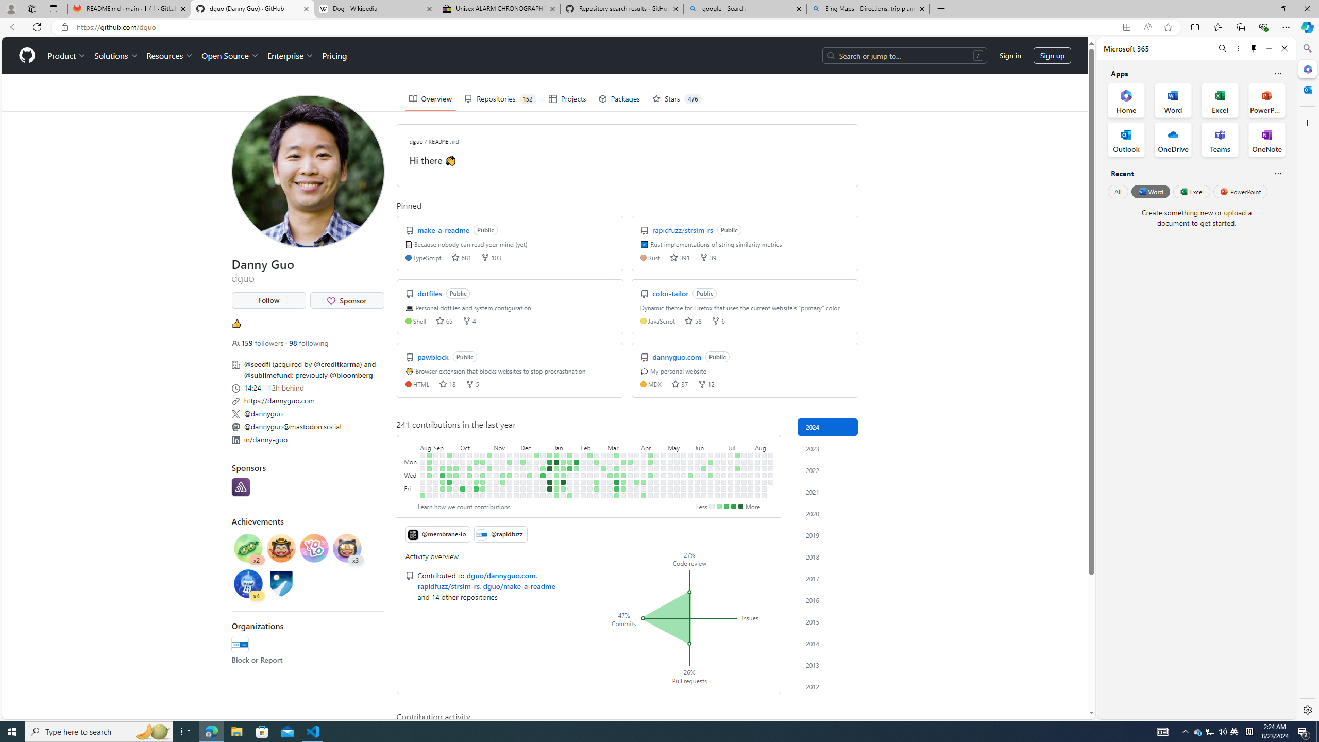 The width and height of the screenshot is (1319, 742). What do you see at coordinates (503, 475) in the screenshot?
I see `1 contribution on November 15th.` at bounding box center [503, 475].